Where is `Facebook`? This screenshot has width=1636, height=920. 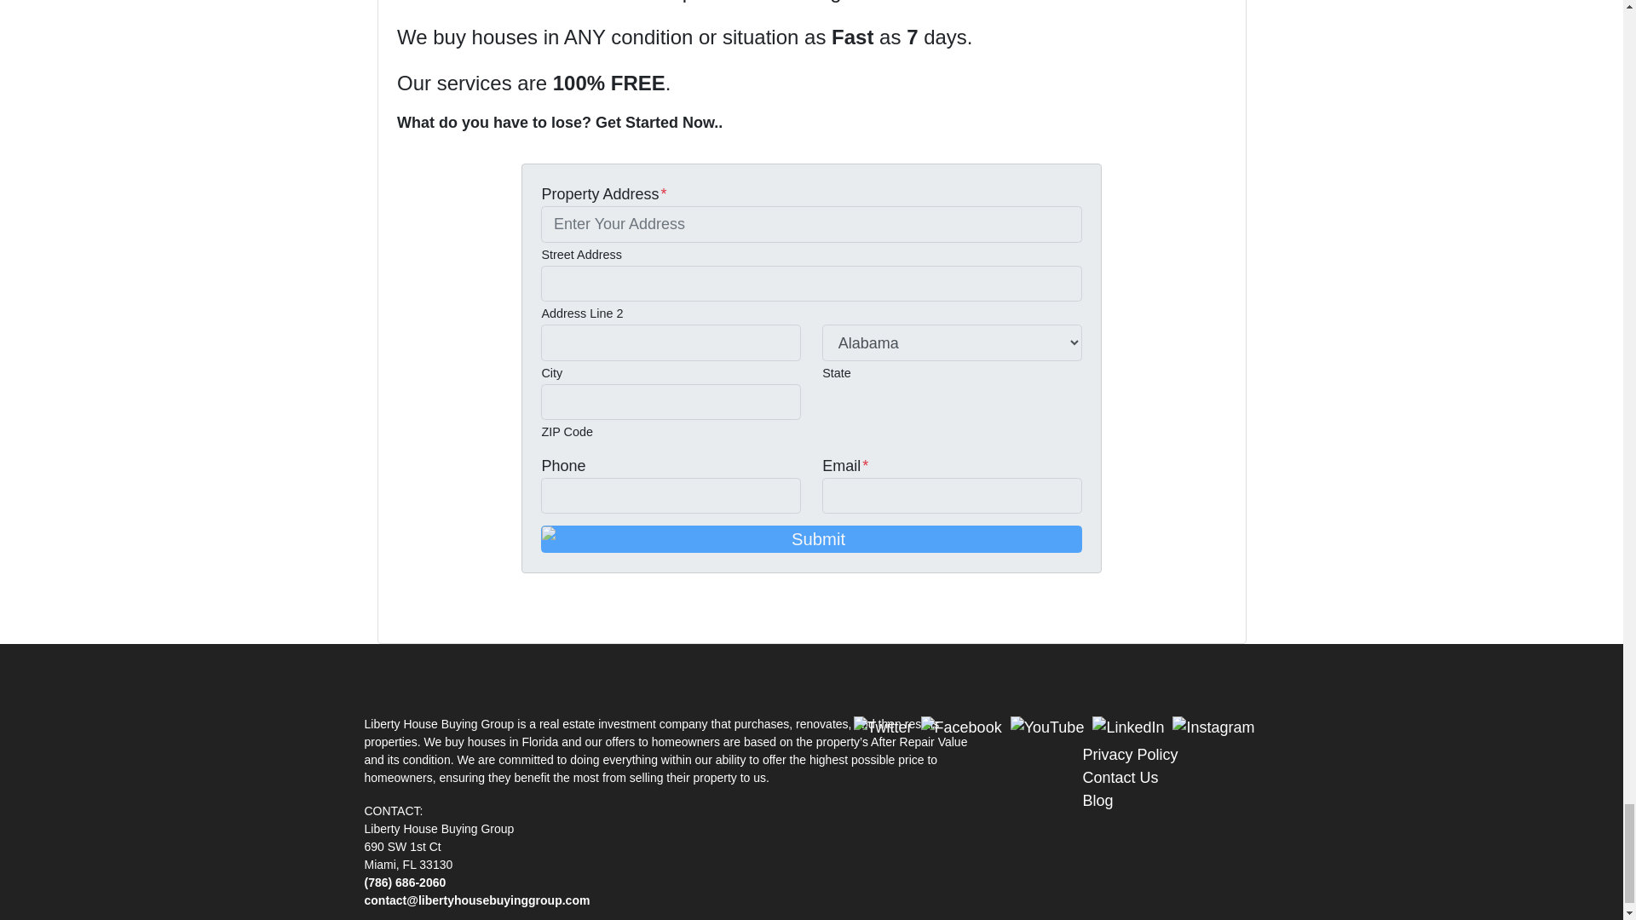 Facebook is located at coordinates (431, 613).